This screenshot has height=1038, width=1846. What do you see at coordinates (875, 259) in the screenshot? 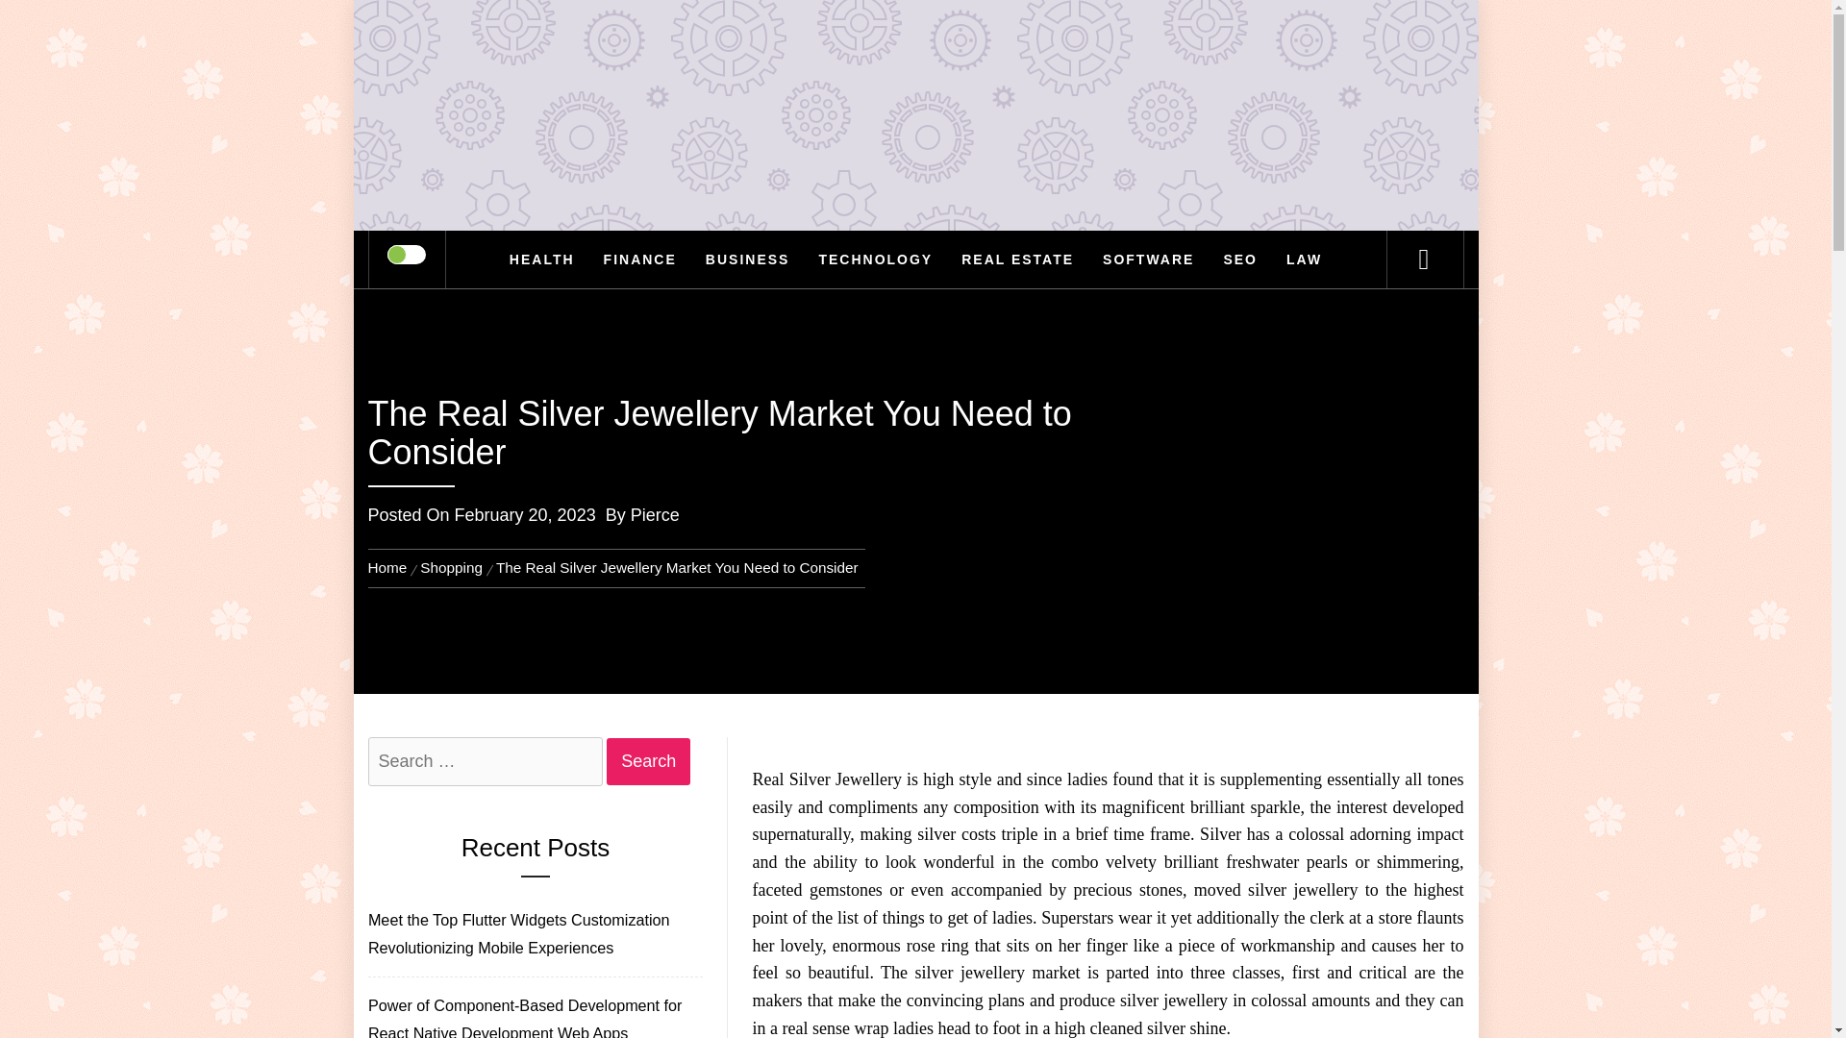
I see `TECHNOLOGY` at bounding box center [875, 259].